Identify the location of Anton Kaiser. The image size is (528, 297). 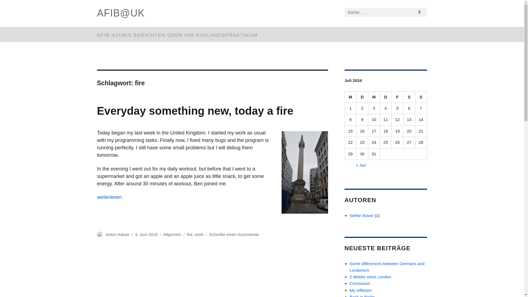
(118, 234).